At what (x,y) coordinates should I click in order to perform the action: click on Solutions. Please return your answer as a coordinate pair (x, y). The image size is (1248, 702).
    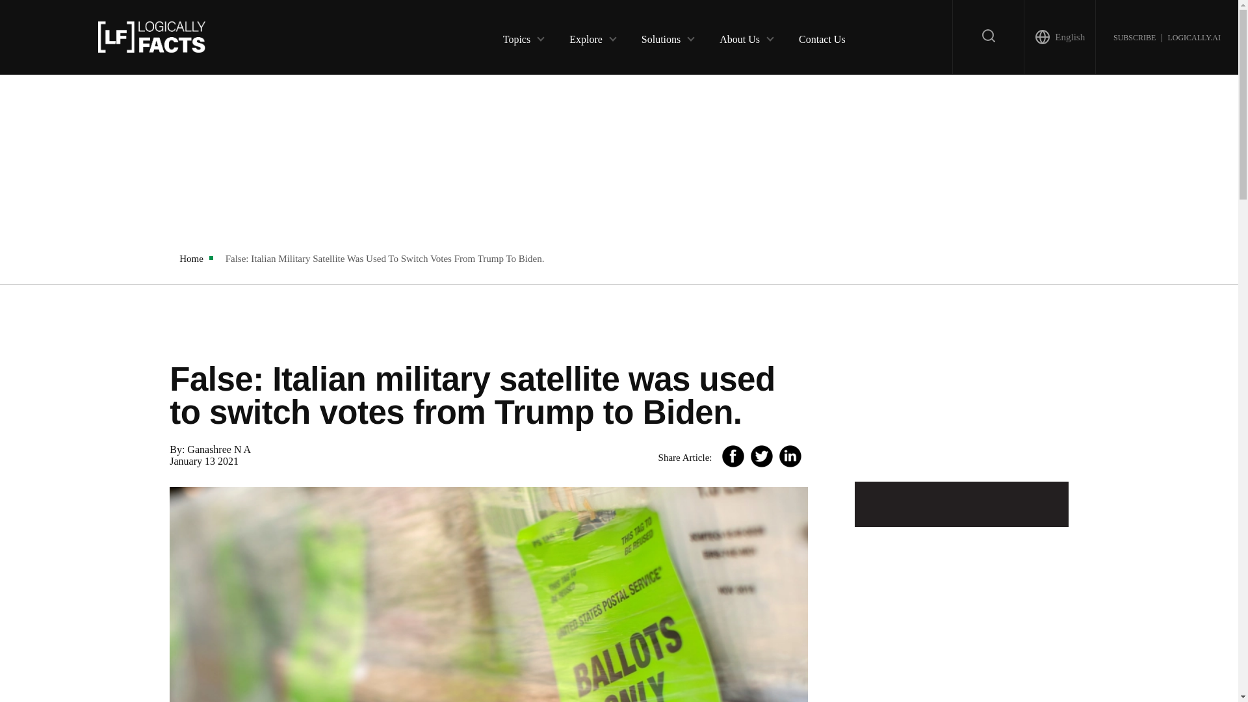
    Looking at the image, I should click on (660, 36).